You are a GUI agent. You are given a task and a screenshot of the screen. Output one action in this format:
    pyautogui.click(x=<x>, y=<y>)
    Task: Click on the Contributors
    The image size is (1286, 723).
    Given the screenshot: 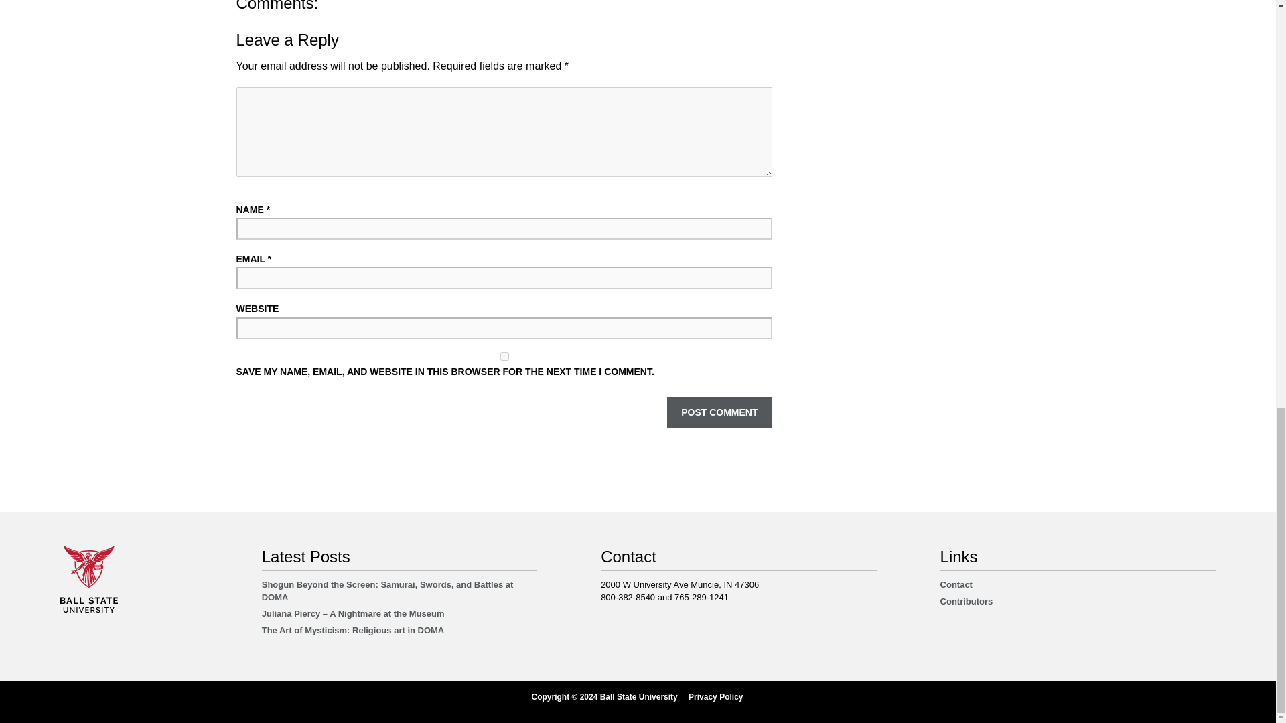 What is the action you would take?
    pyautogui.click(x=966, y=601)
    